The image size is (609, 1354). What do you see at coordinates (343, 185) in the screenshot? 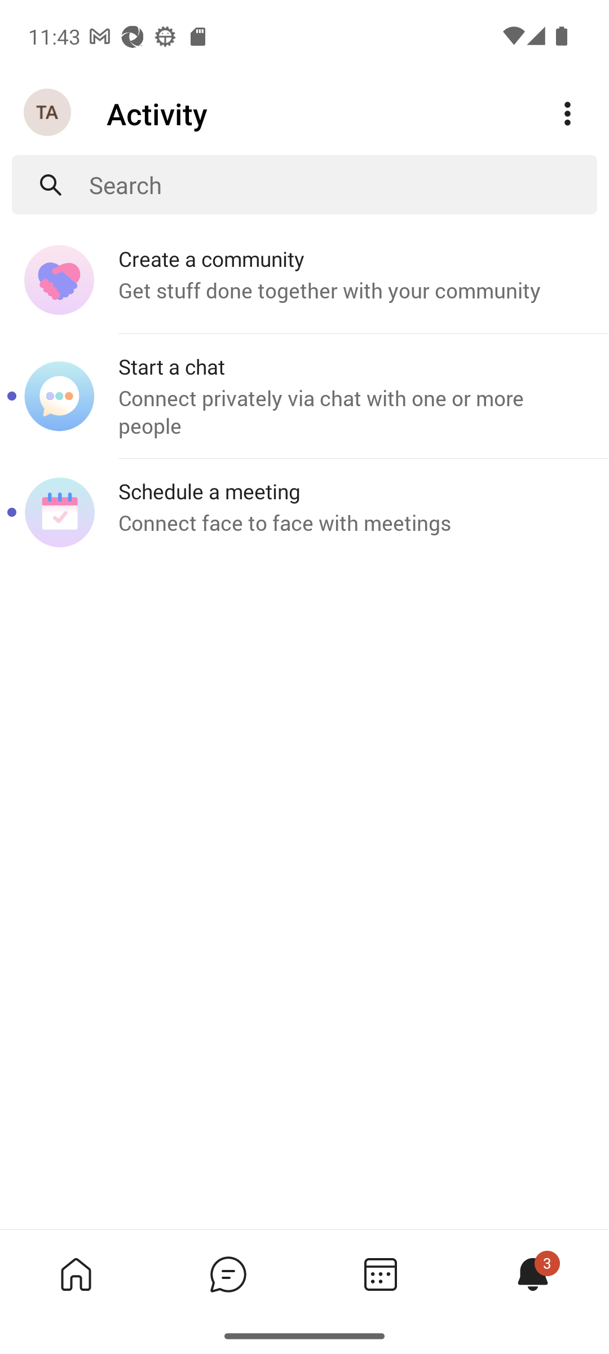
I see `Search` at bounding box center [343, 185].